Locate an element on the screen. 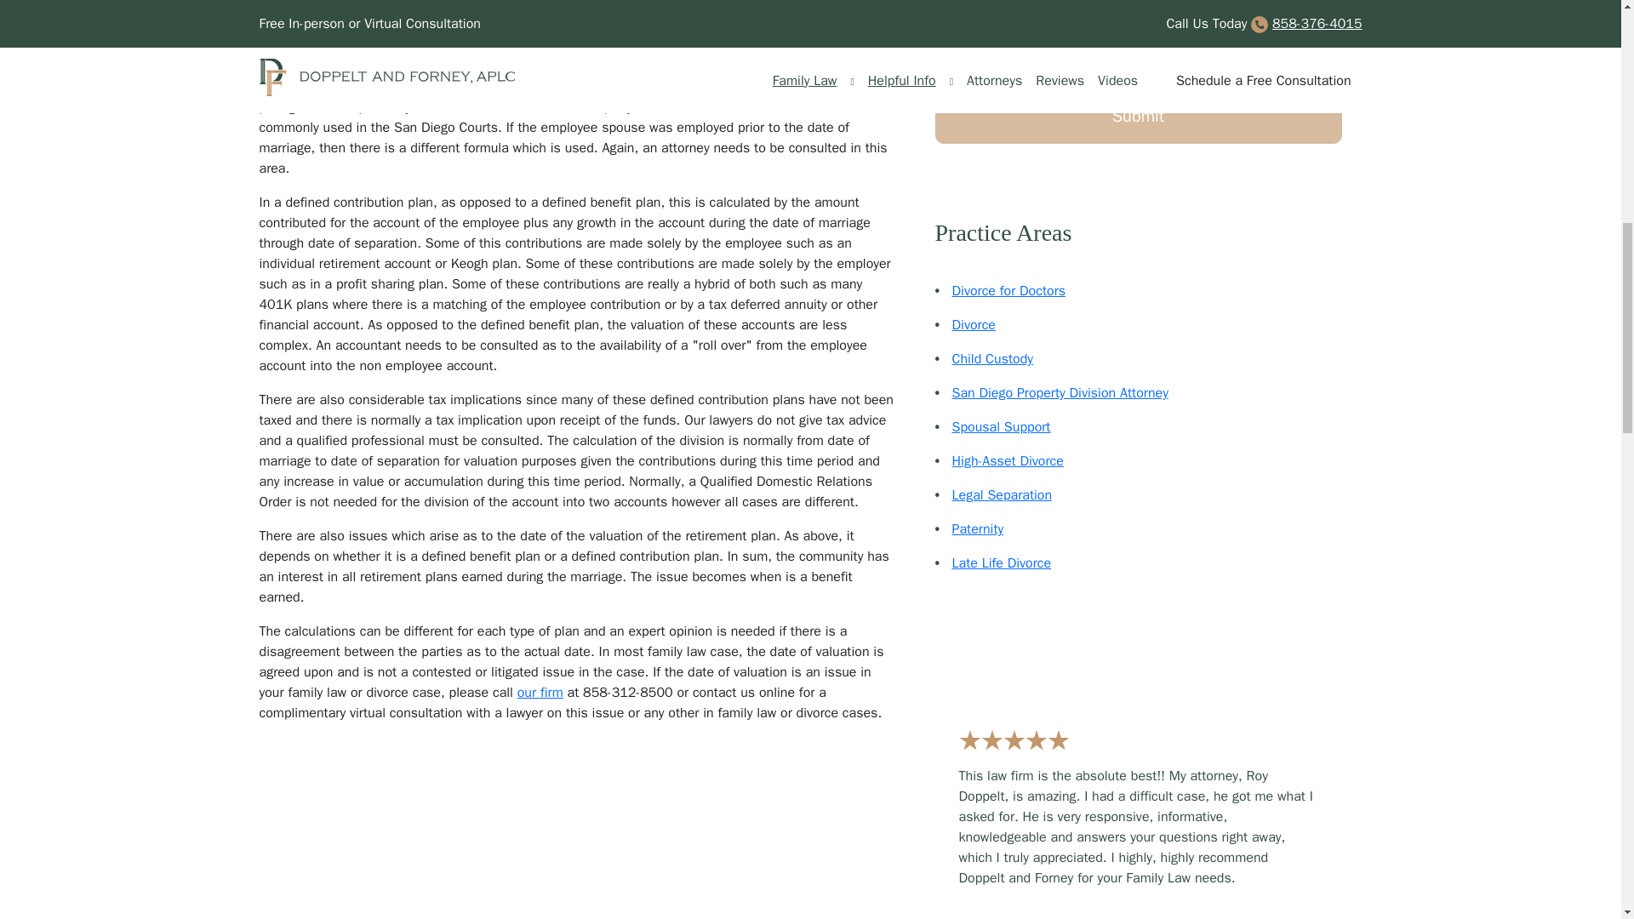 The image size is (1634, 919). Divorce is located at coordinates (973, 325).